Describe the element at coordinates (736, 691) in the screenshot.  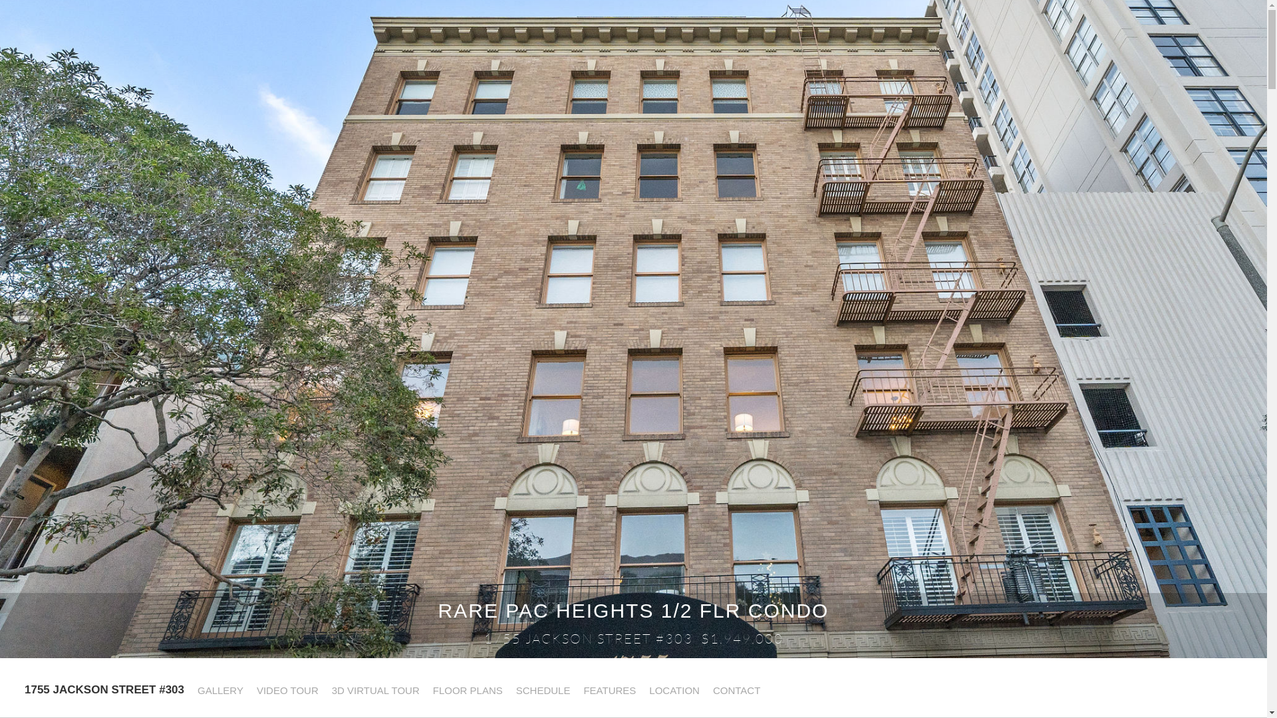
I see `CONTACT` at that location.